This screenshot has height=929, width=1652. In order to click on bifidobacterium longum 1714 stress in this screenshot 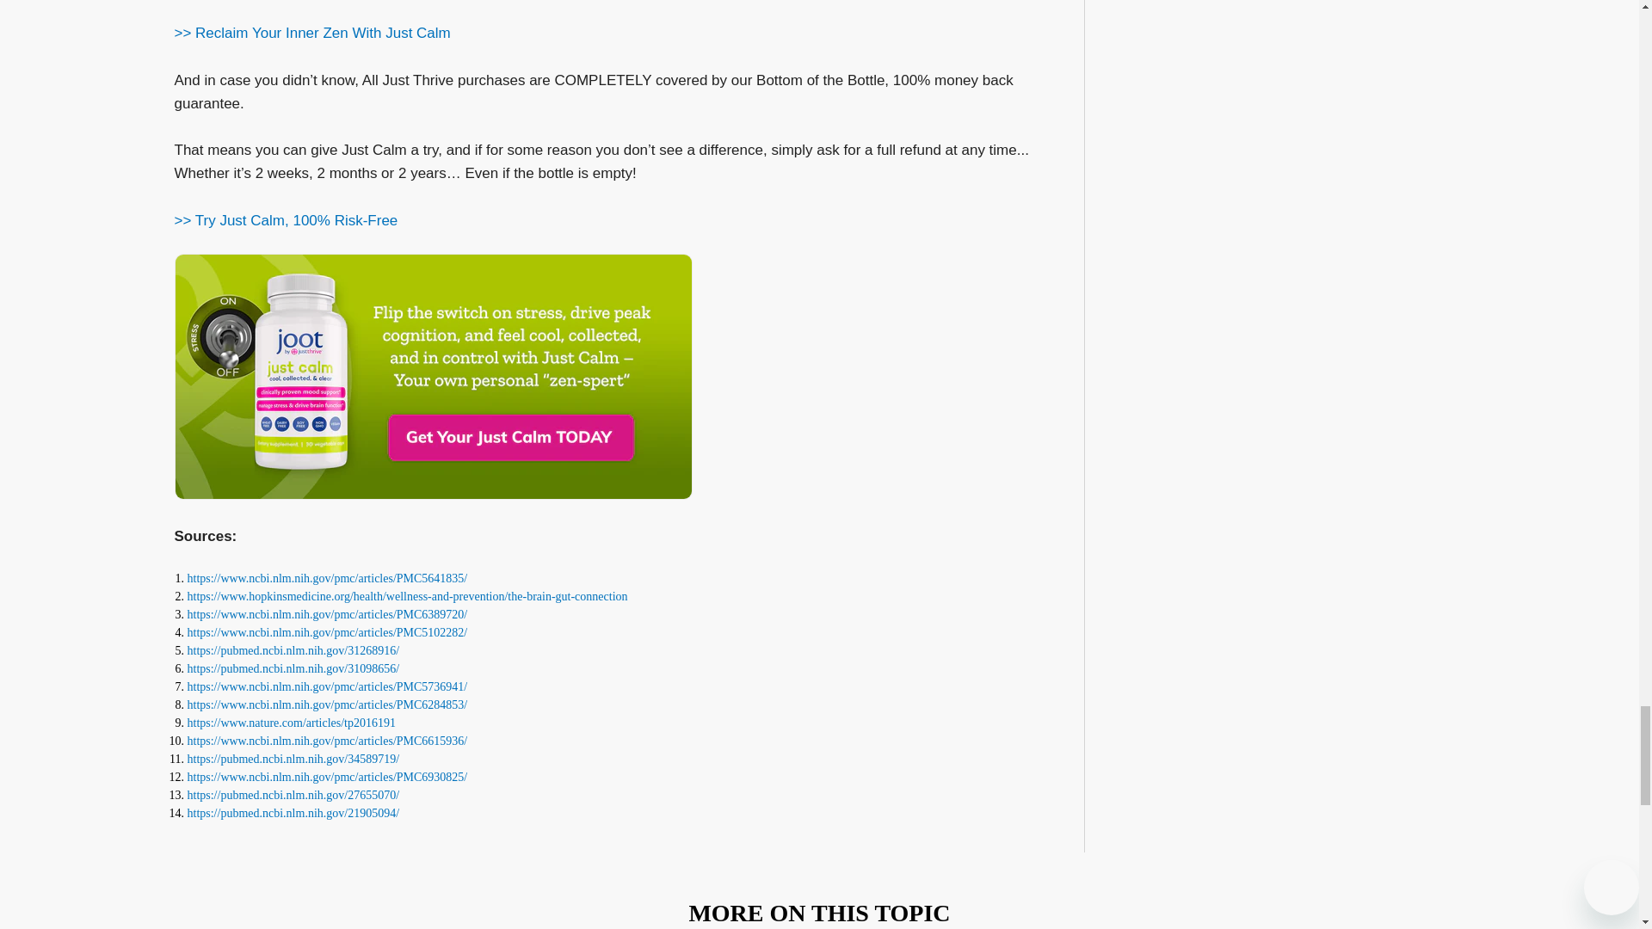, I will do `click(292, 723)`.